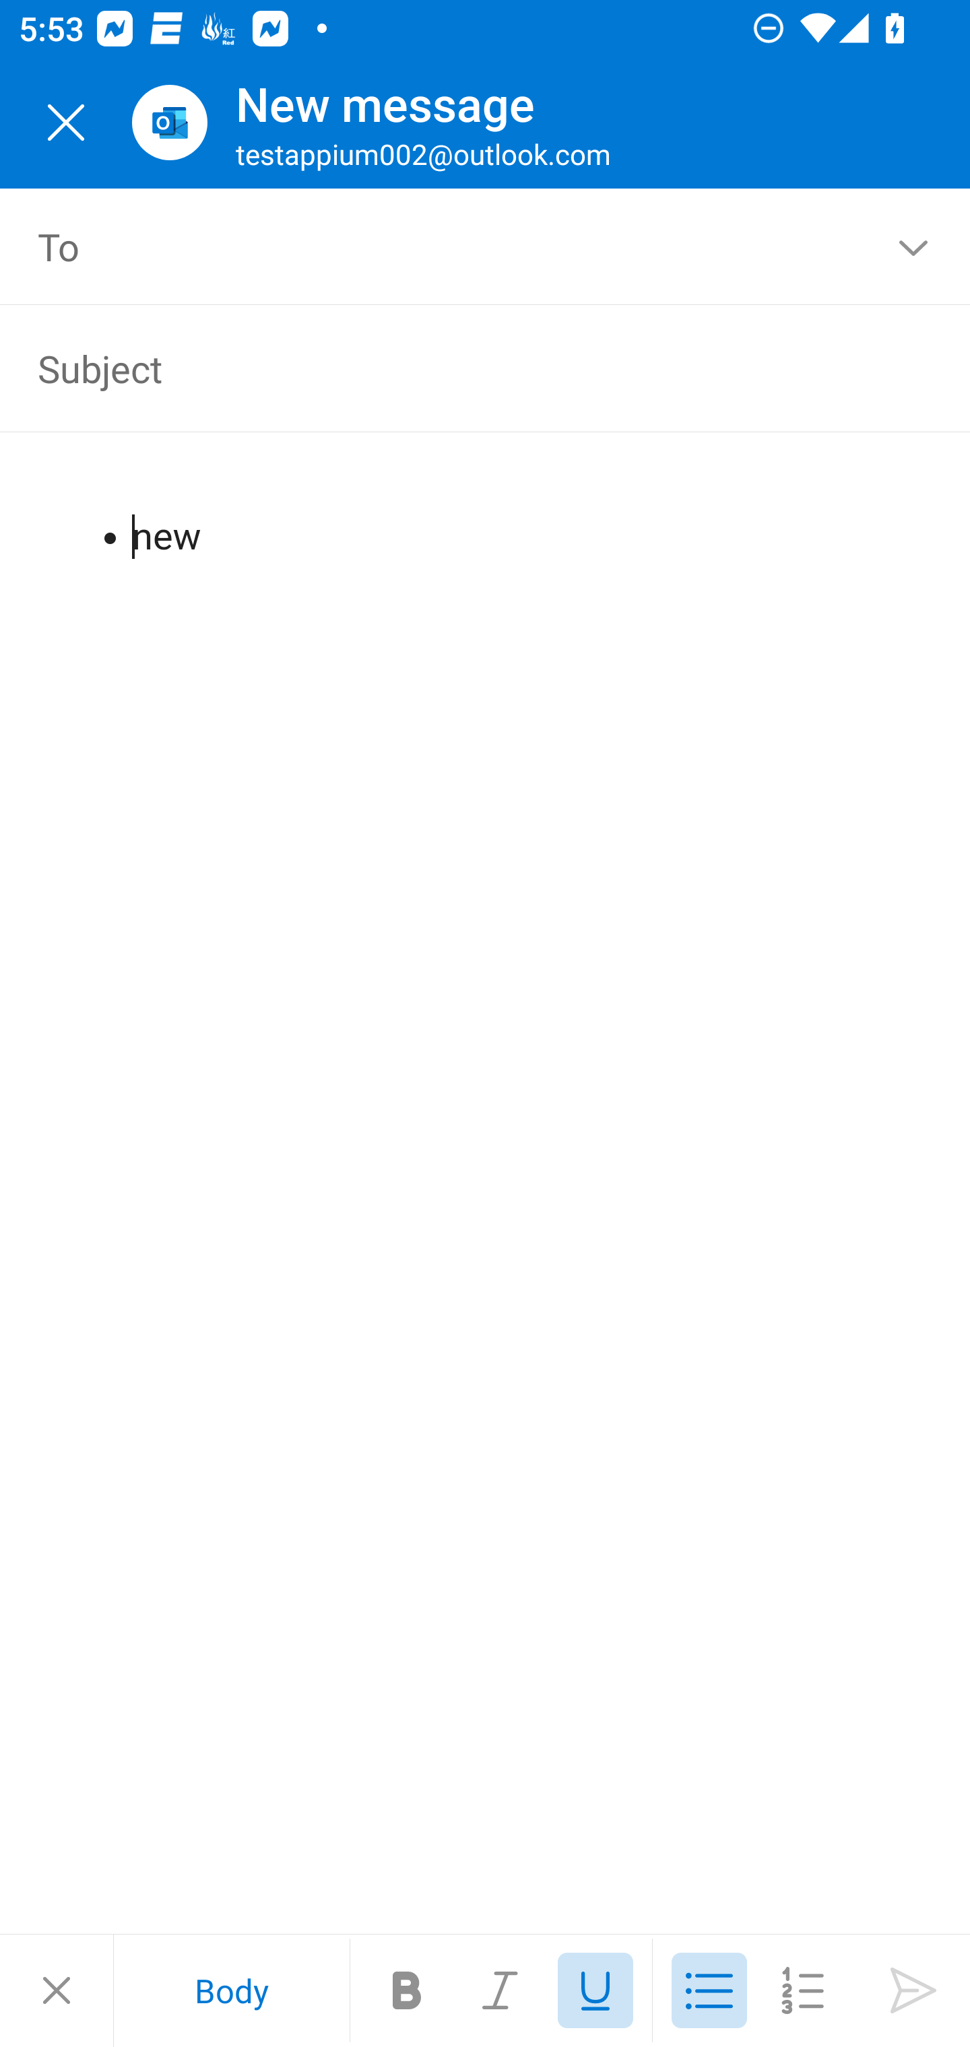 The image size is (970, 2047). I want to click on Font style button body Body, so click(231, 1990).